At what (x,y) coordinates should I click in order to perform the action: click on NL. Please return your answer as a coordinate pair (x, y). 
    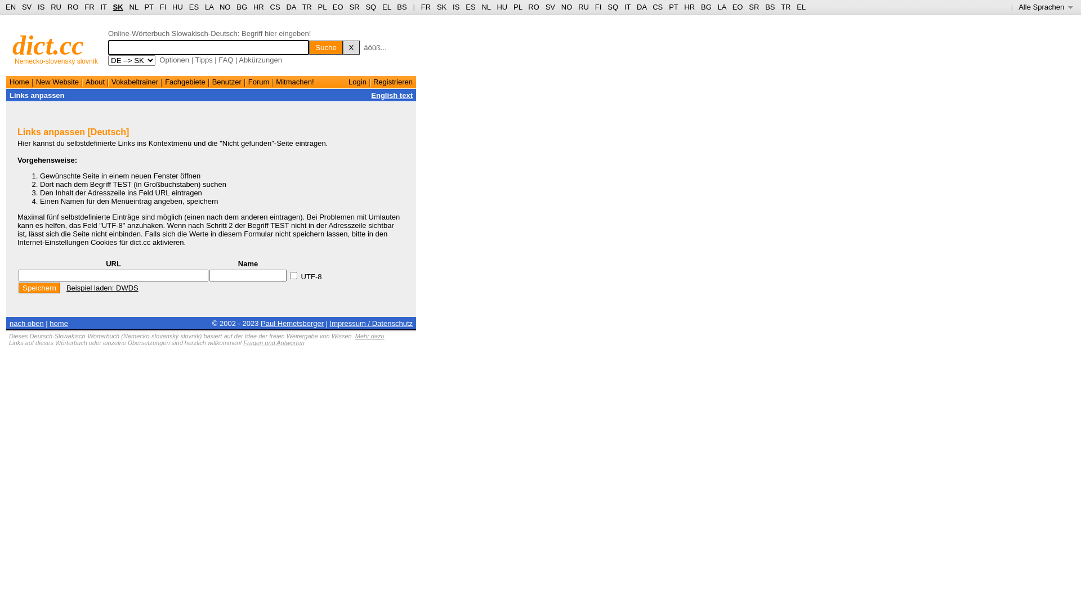
    Looking at the image, I should click on (133, 7).